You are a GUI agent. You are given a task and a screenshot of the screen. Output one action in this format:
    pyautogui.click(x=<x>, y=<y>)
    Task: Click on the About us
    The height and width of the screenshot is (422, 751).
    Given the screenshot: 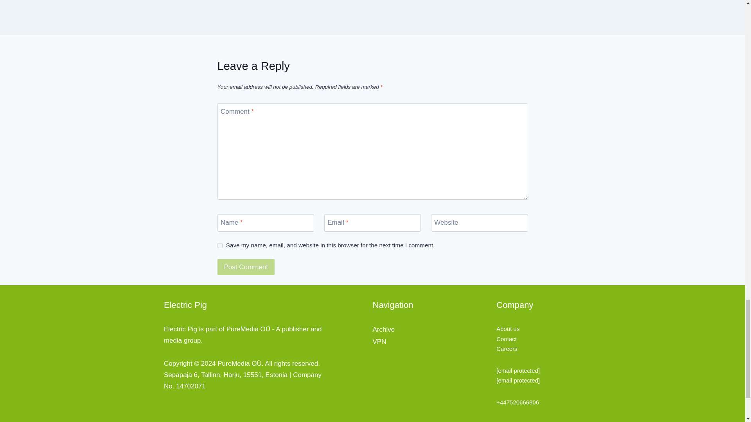 What is the action you would take?
    pyautogui.click(x=508, y=328)
    